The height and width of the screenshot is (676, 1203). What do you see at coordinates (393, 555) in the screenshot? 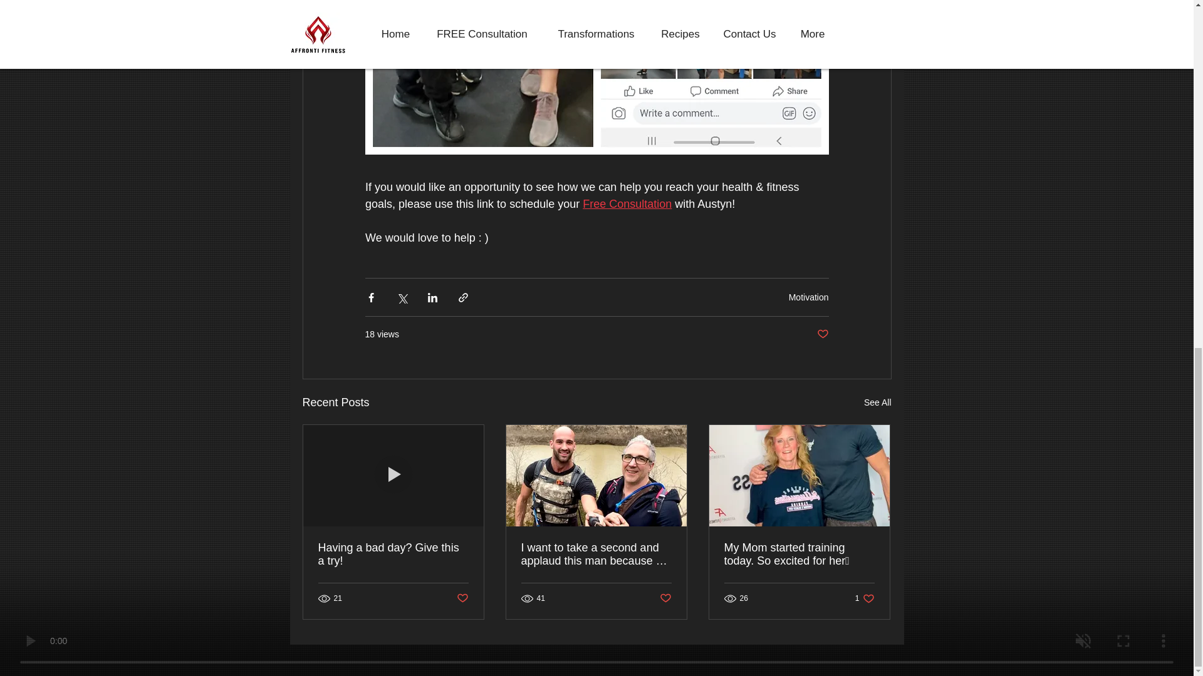
I see `Having a bad day? Give this a try!` at bounding box center [393, 555].